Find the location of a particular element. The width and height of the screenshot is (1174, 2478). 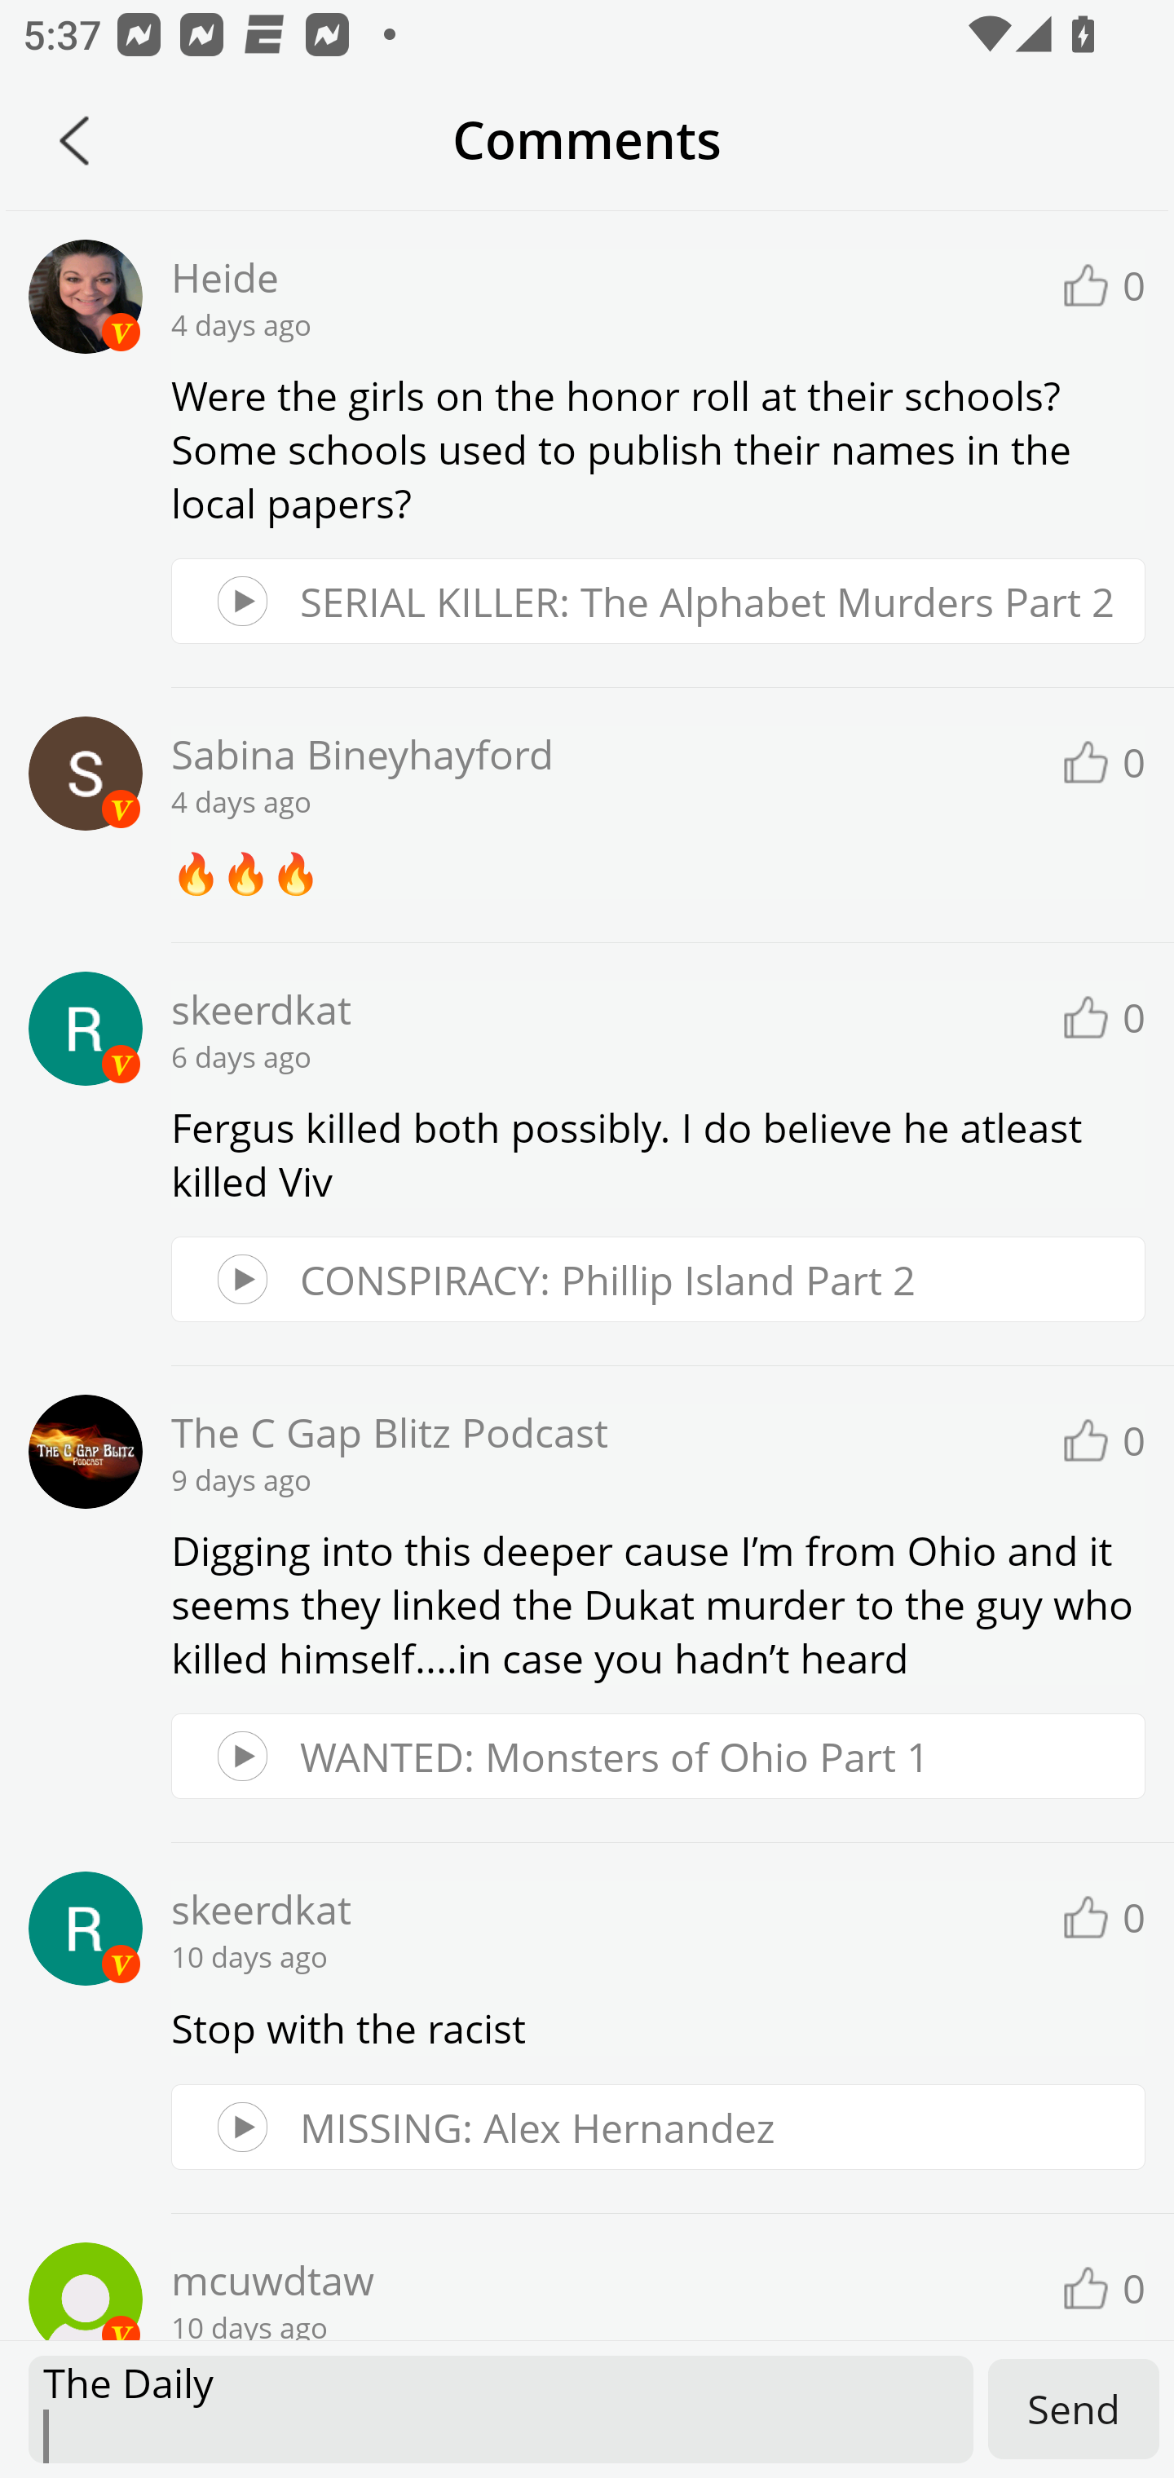

Send is located at coordinates (1074, 2408).